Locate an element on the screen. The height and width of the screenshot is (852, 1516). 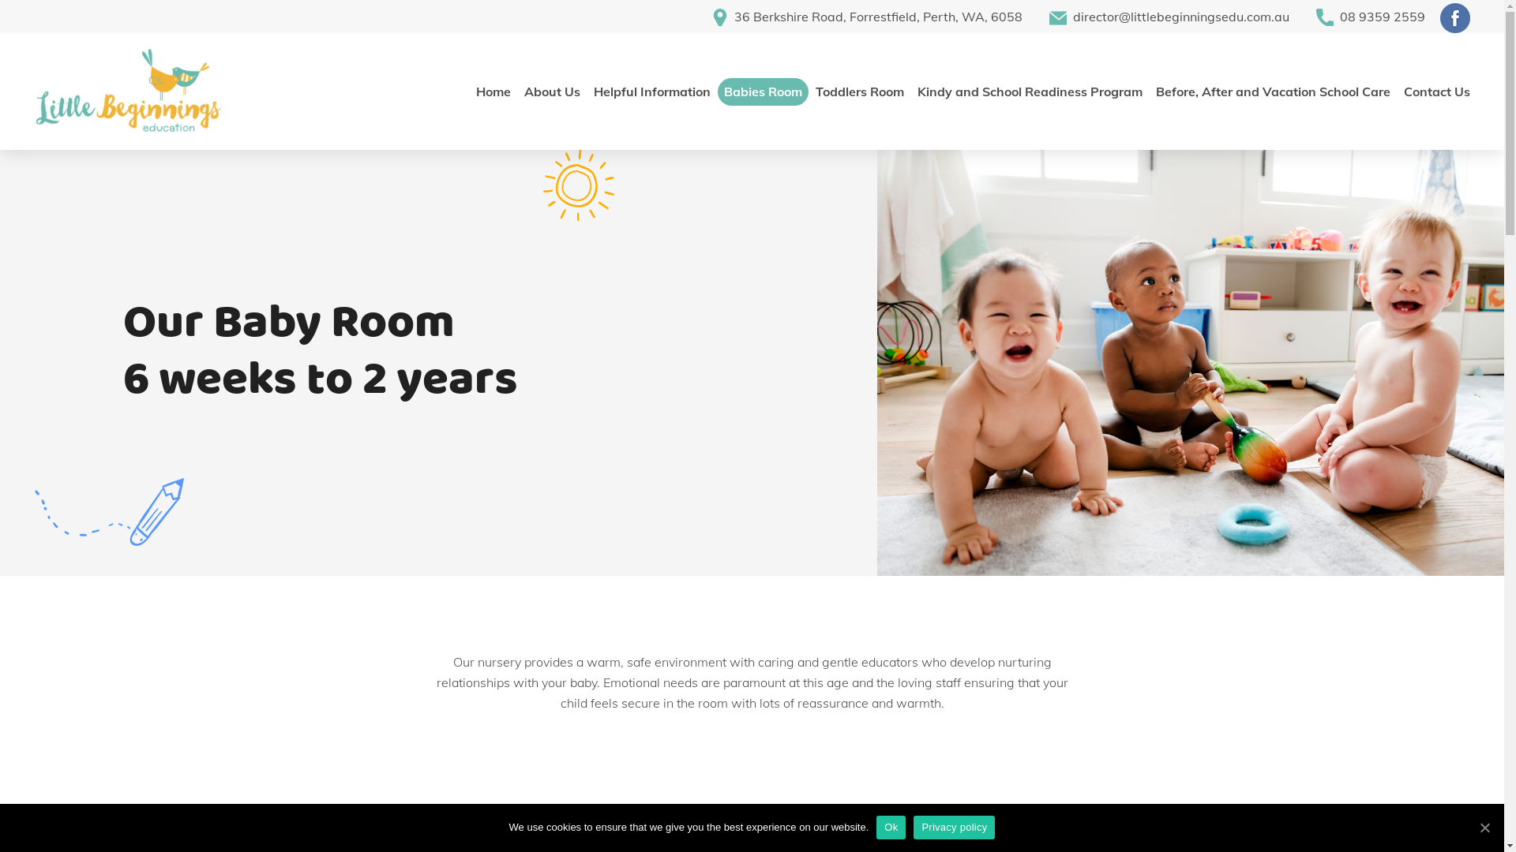
Before, After and Vacation School Care is located at coordinates (1273, 92).